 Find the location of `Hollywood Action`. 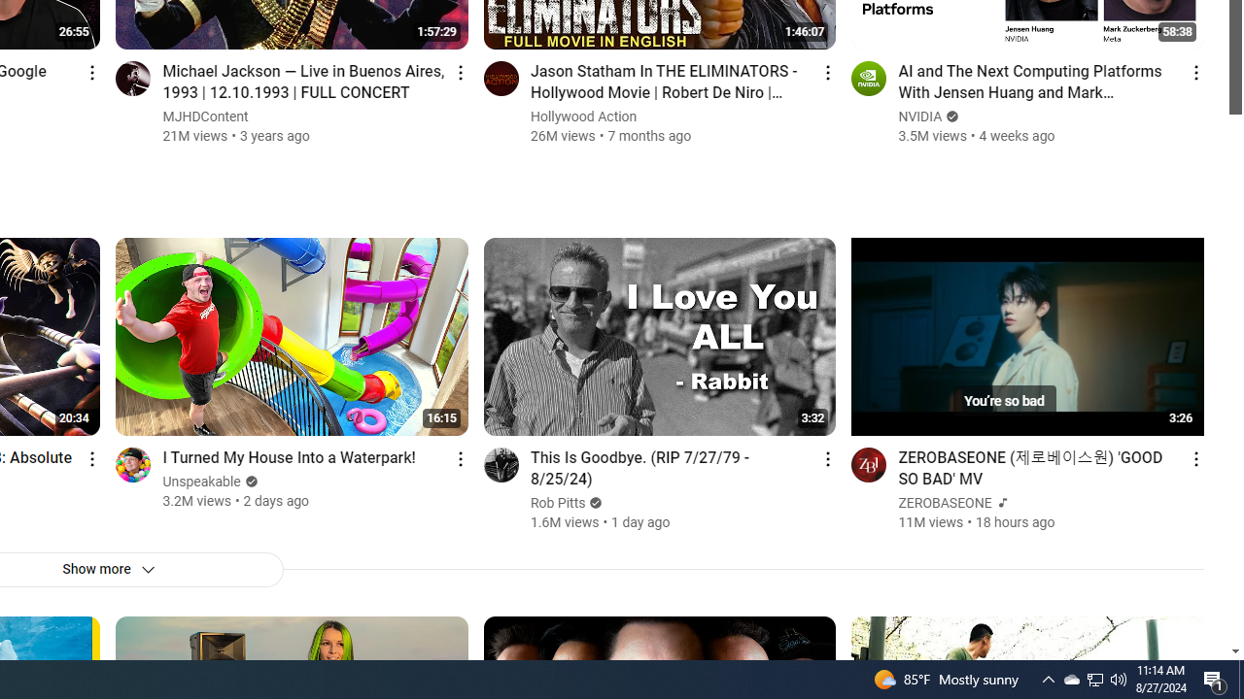

Hollywood Action is located at coordinates (583, 116).